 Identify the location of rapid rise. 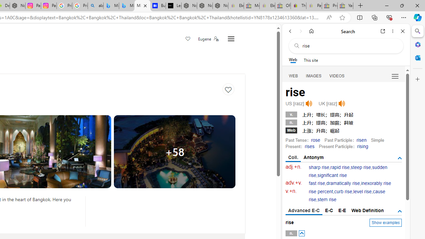
(340, 167).